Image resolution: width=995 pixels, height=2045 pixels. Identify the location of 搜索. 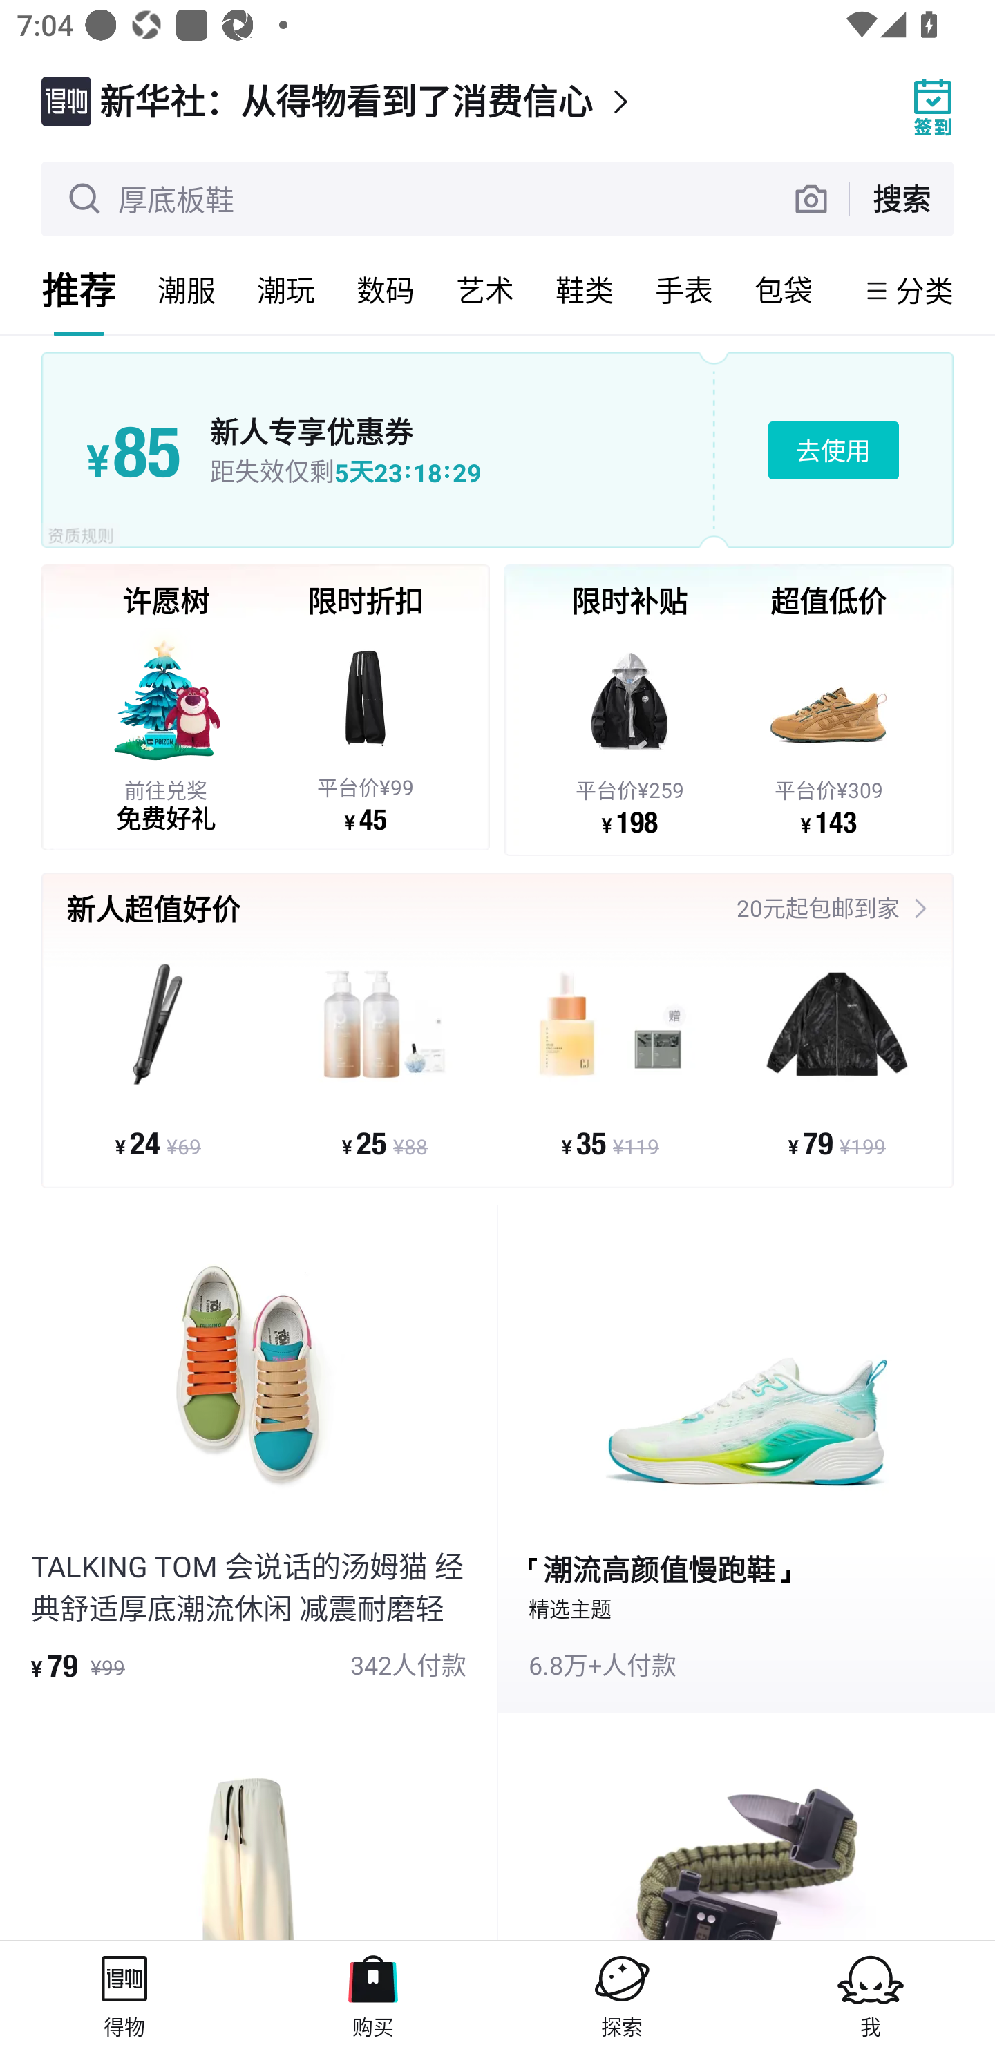
(901, 198).